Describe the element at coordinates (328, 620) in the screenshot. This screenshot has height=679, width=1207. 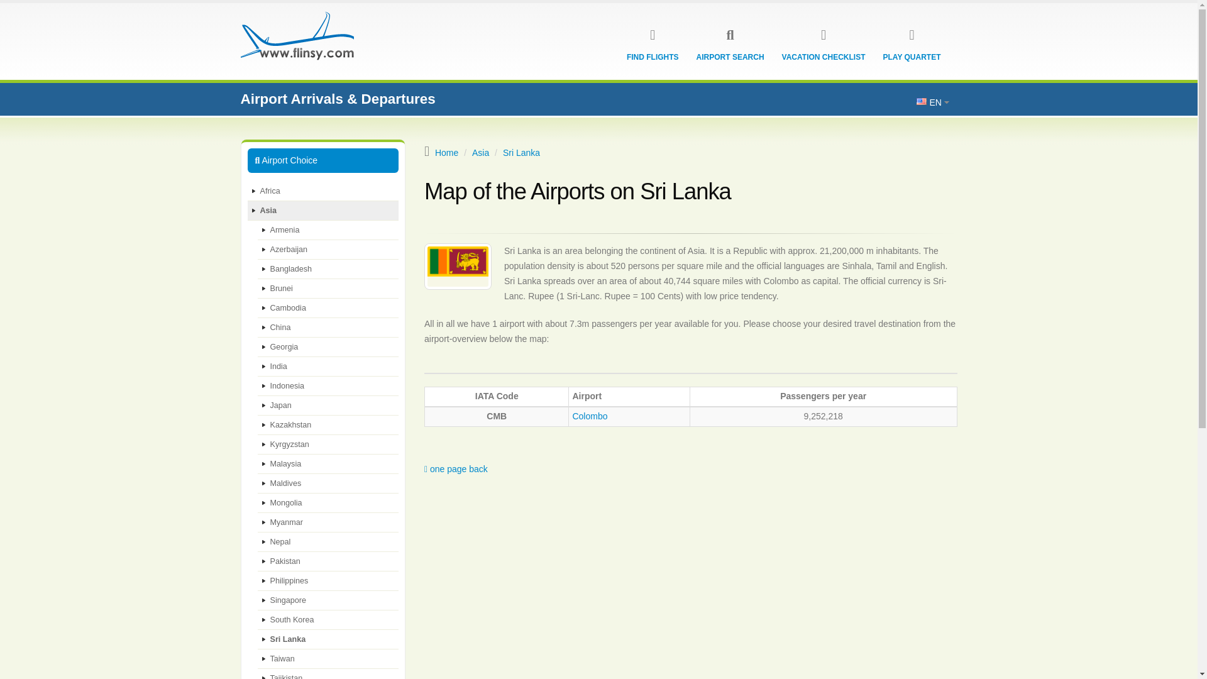
I see `South Korea` at that location.